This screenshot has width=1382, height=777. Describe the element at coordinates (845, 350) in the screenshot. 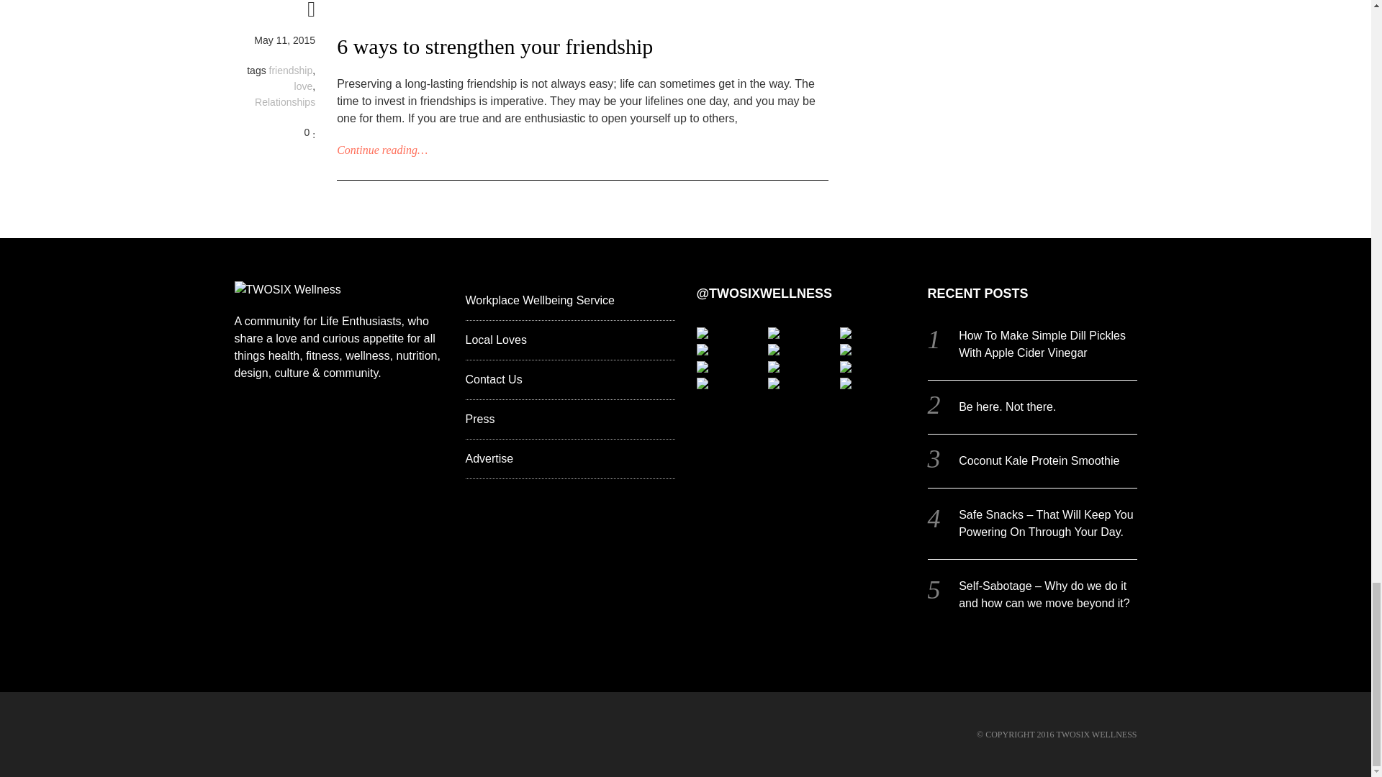

I see `Start your morning with a smile some stretches and 3hellip` at that location.